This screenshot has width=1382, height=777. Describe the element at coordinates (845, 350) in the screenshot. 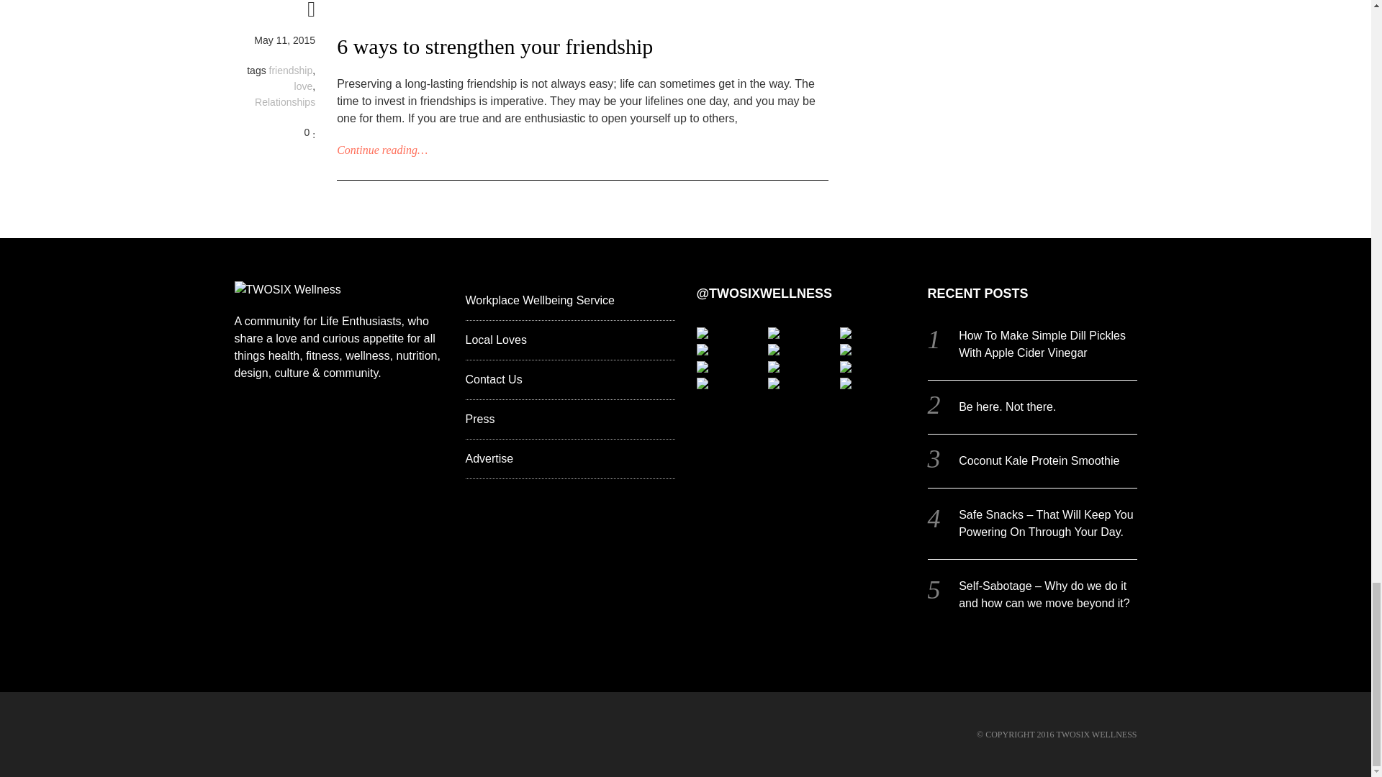

I see `Start your morning with a smile some stretches and 3hellip` at that location.